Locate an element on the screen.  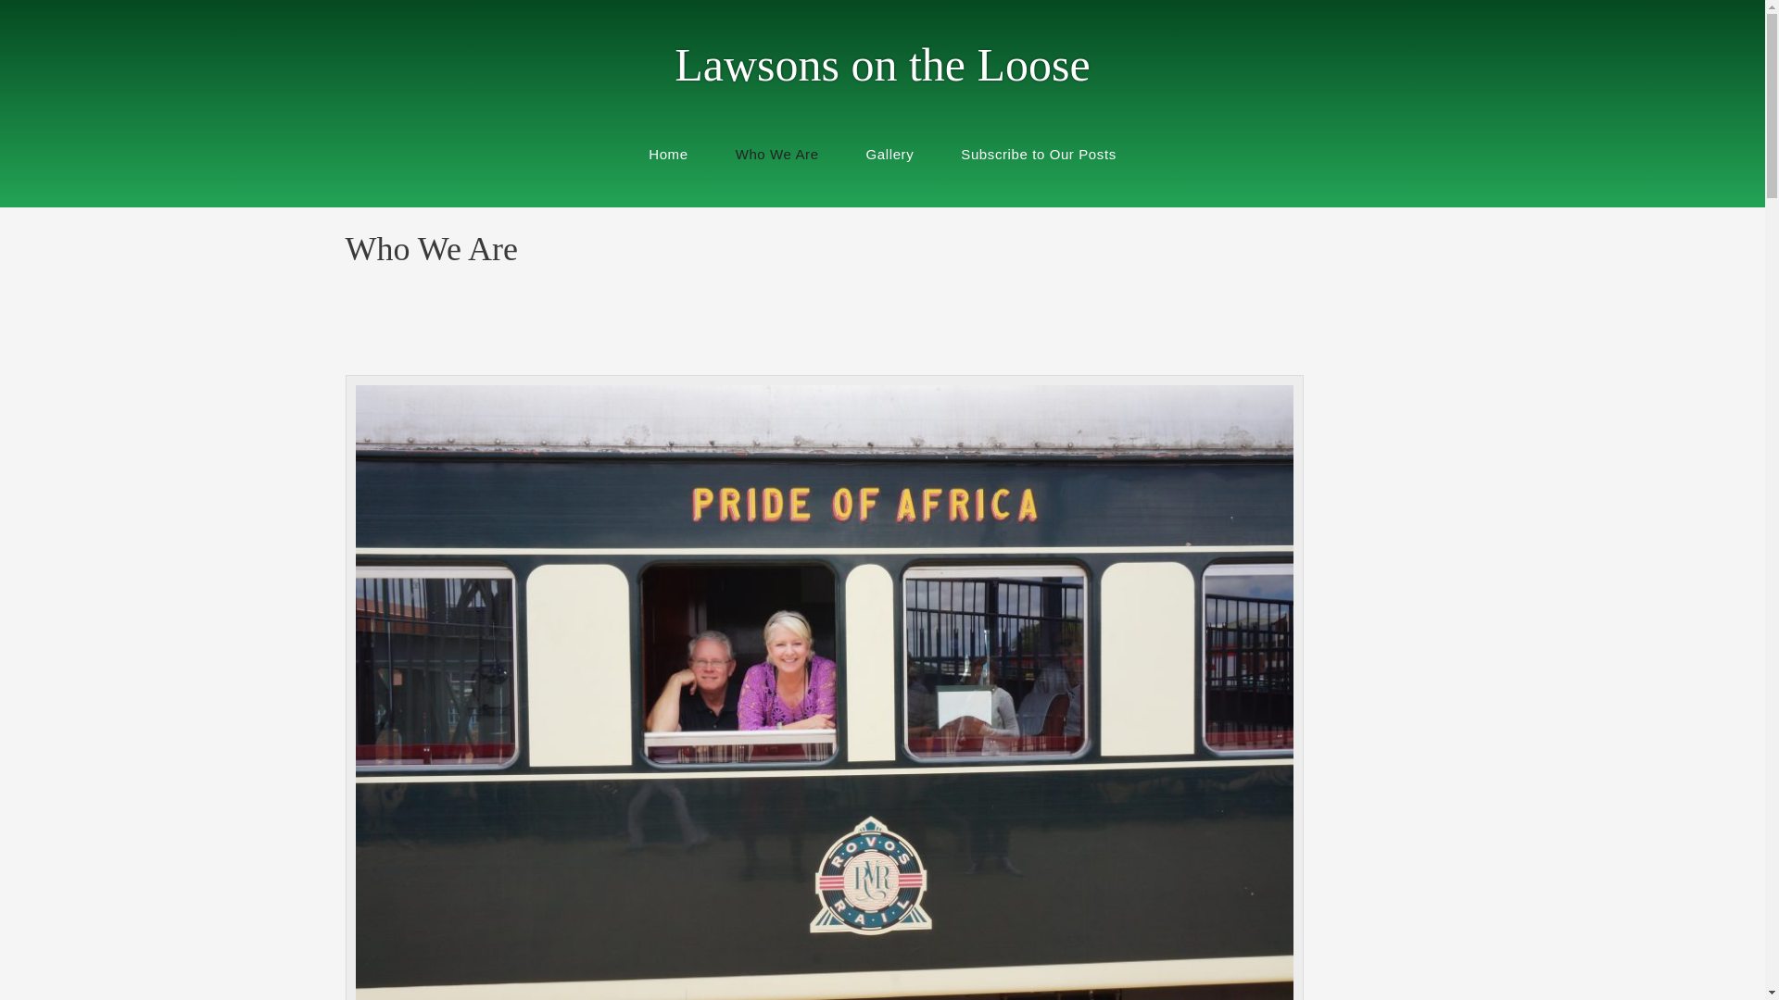
Subscribe to Our Posts is located at coordinates (1038, 155).